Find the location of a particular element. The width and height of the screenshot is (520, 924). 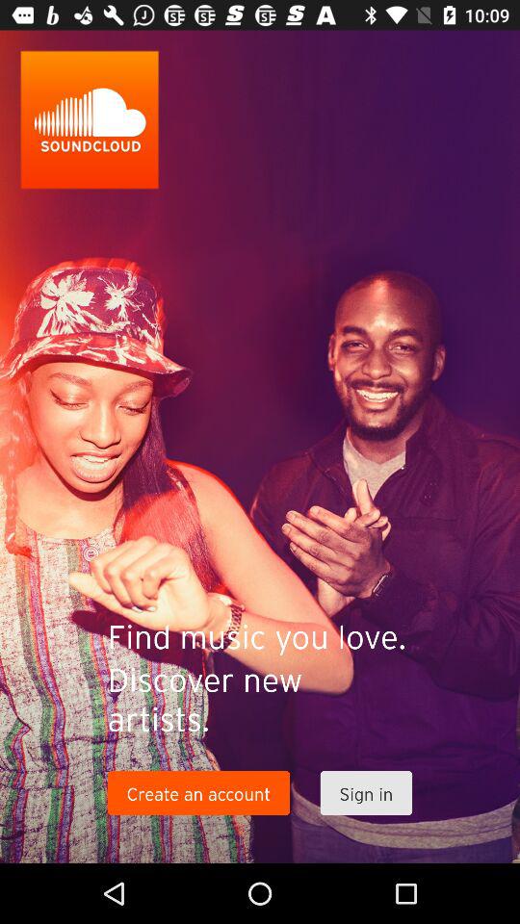

turn on the item at the bottom right corner is located at coordinates (366, 793).